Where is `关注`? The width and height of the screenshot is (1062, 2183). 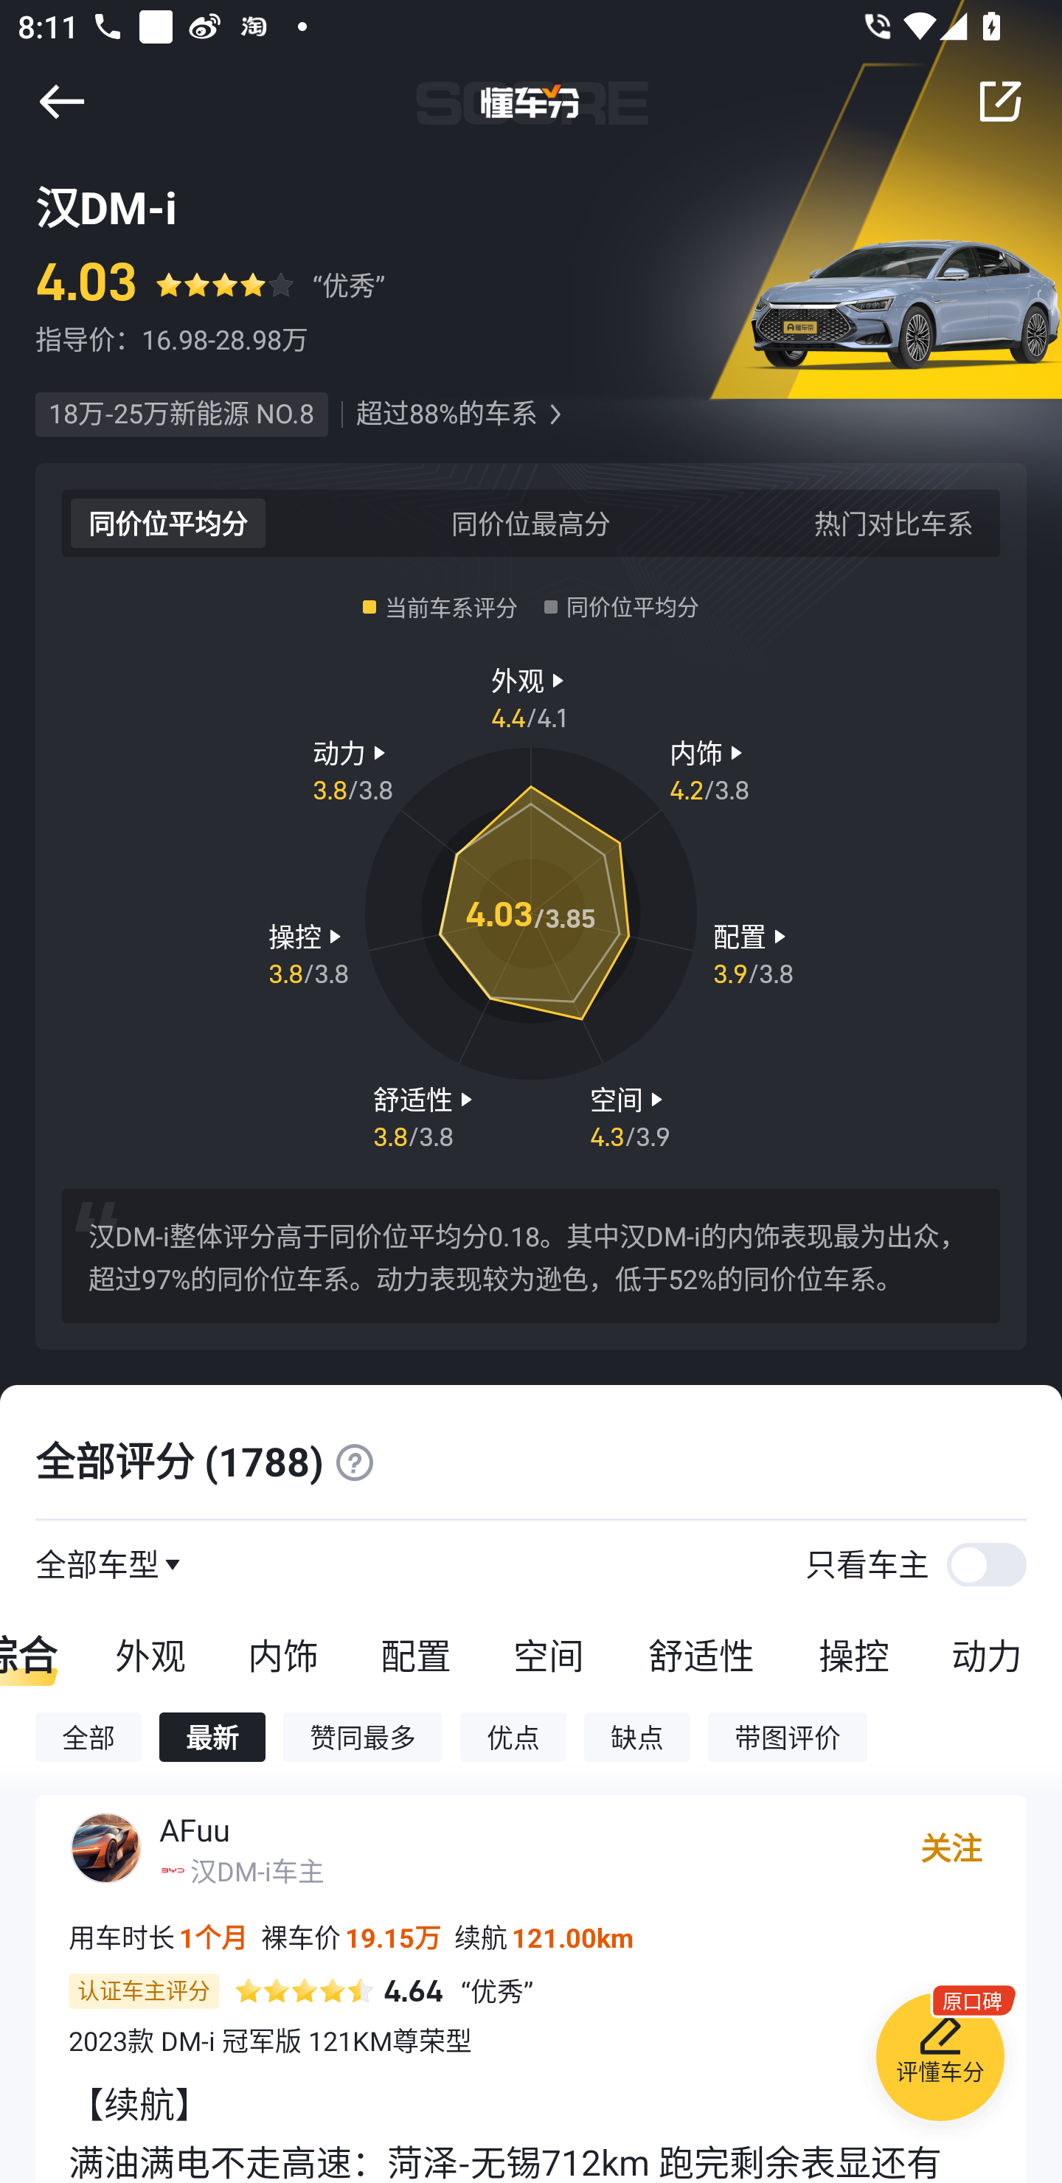
关注 is located at coordinates (951, 1847).